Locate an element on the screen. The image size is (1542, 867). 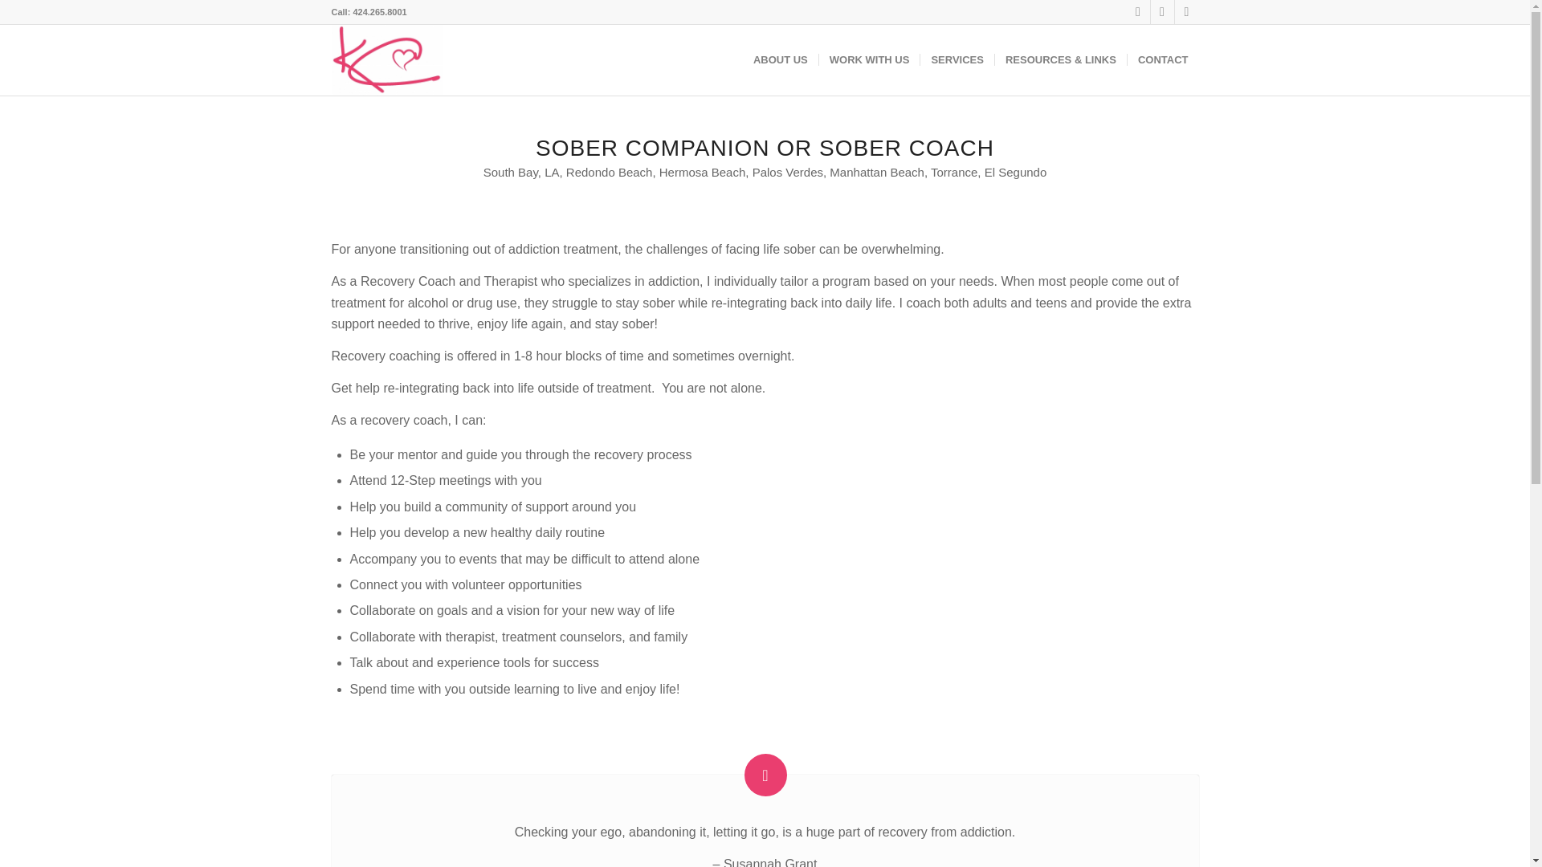
Instagram is located at coordinates (1185, 12).